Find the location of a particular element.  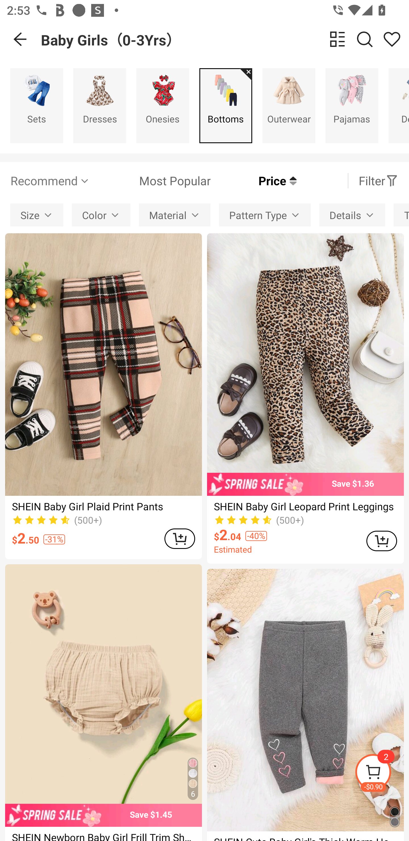

Dresses is located at coordinates (99, 105).